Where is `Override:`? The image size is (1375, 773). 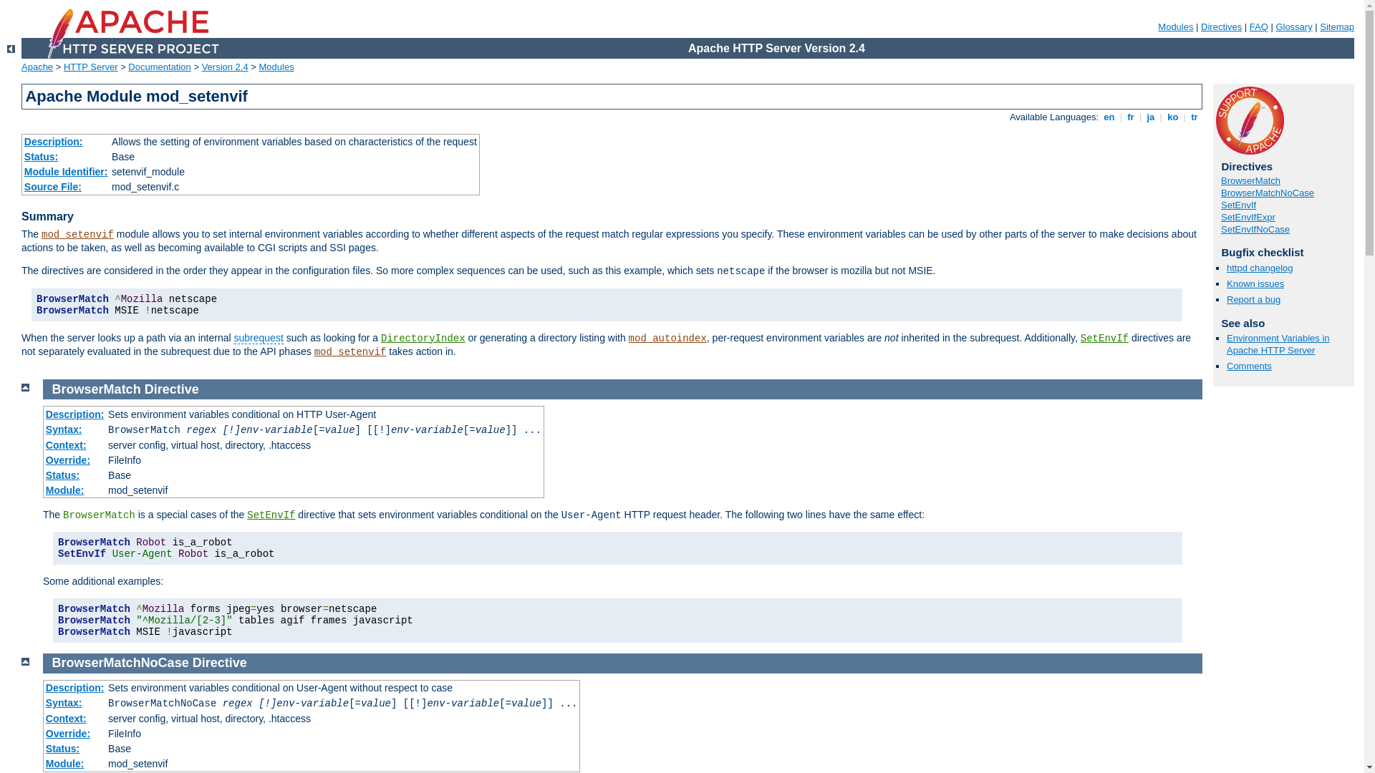
Override: is located at coordinates (68, 734).